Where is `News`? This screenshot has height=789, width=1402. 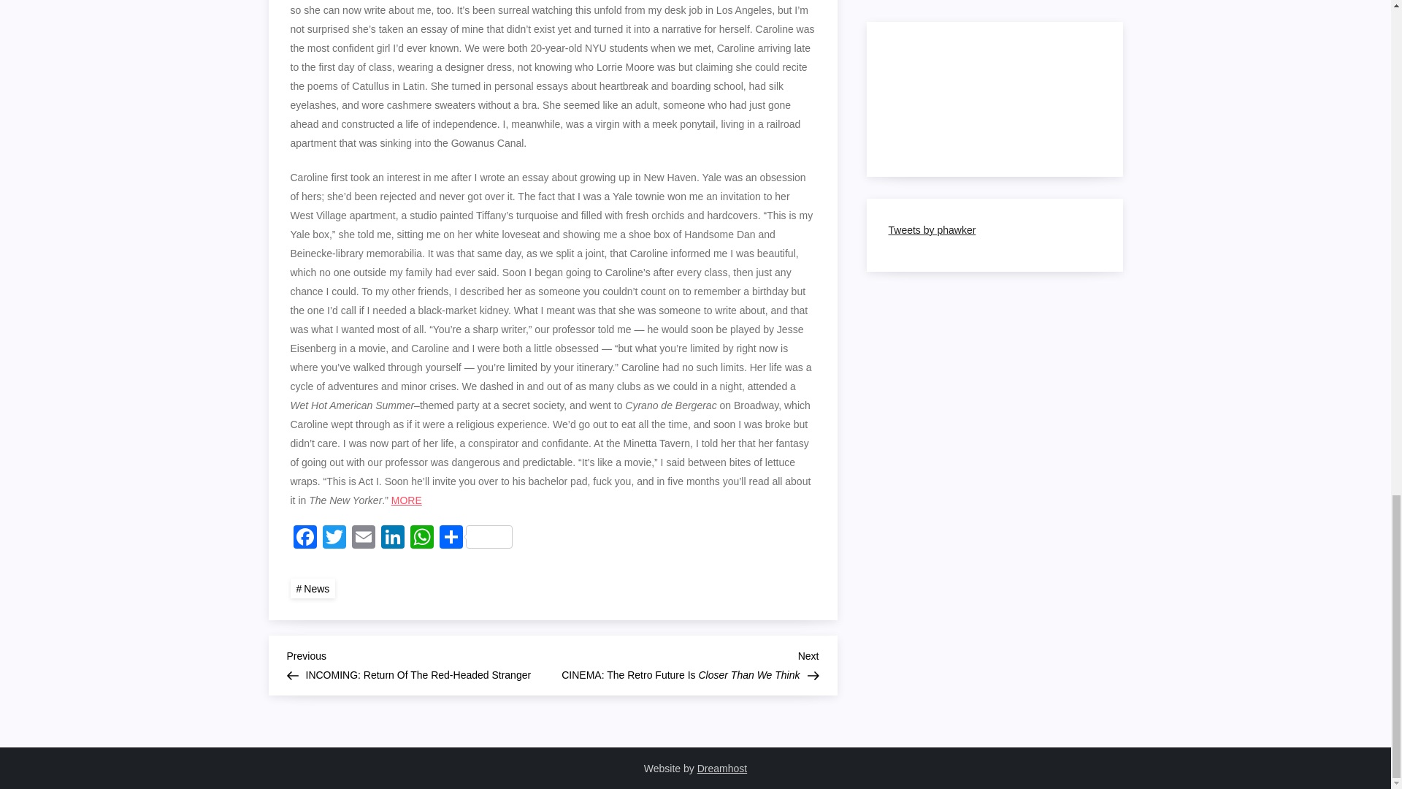
News is located at coordinates (313, 587).